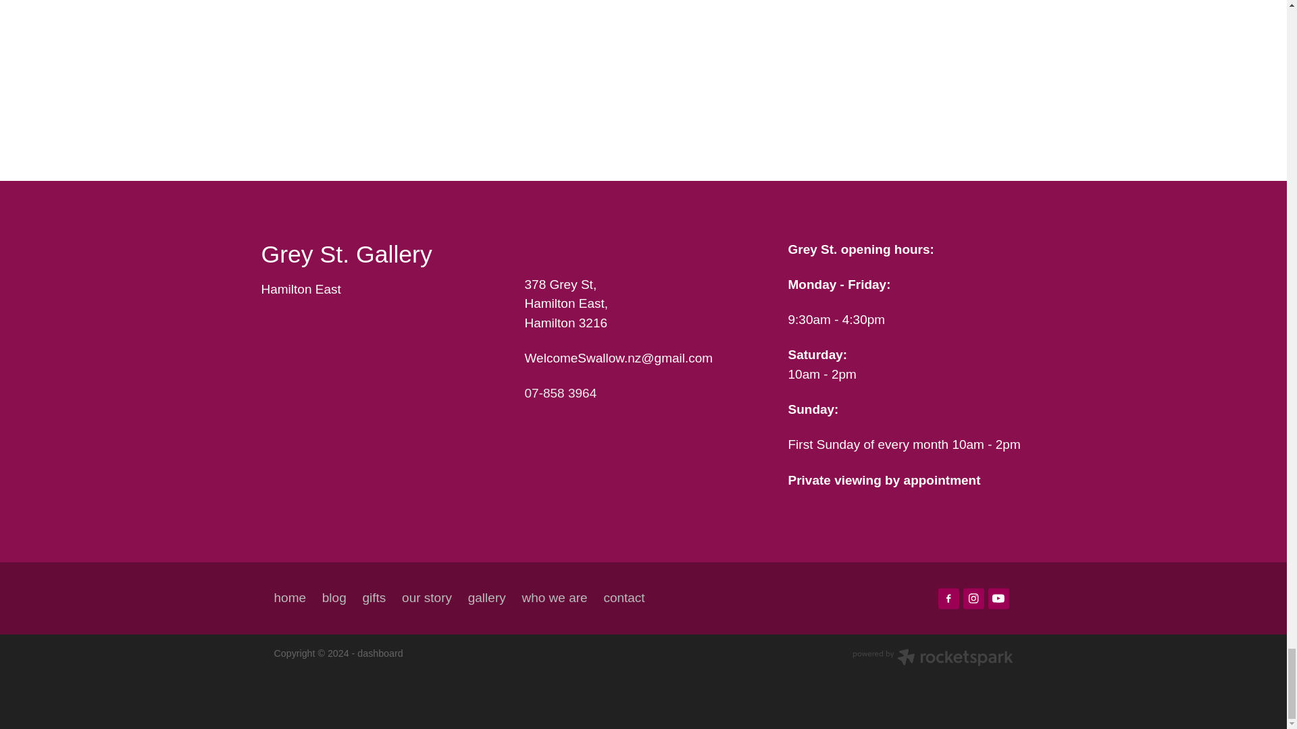 Image resolution: width=1297 pixels, height=729 pixels. What do you see at coordinates (974, 598) in the screenshot?
I see `A link to this website's Instagram.` at bounding box center [974, 598].